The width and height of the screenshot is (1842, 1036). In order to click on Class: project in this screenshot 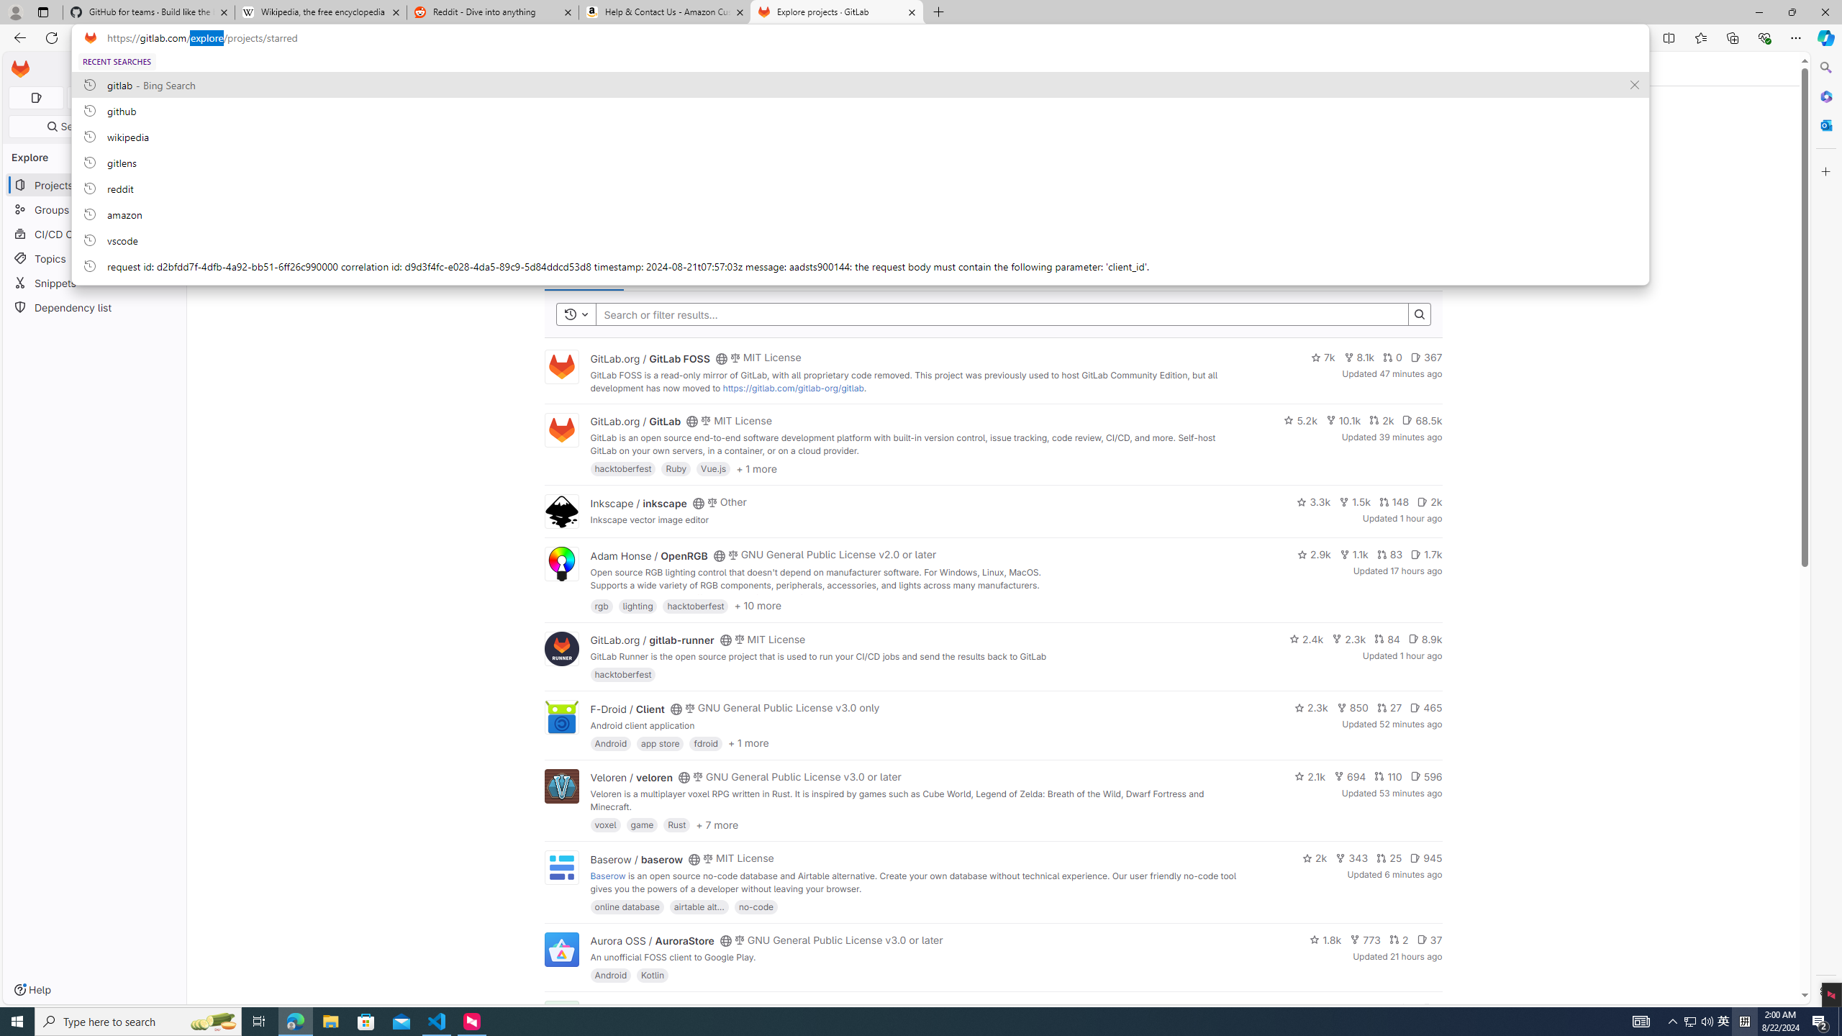, I will do `click(561, 948)`.